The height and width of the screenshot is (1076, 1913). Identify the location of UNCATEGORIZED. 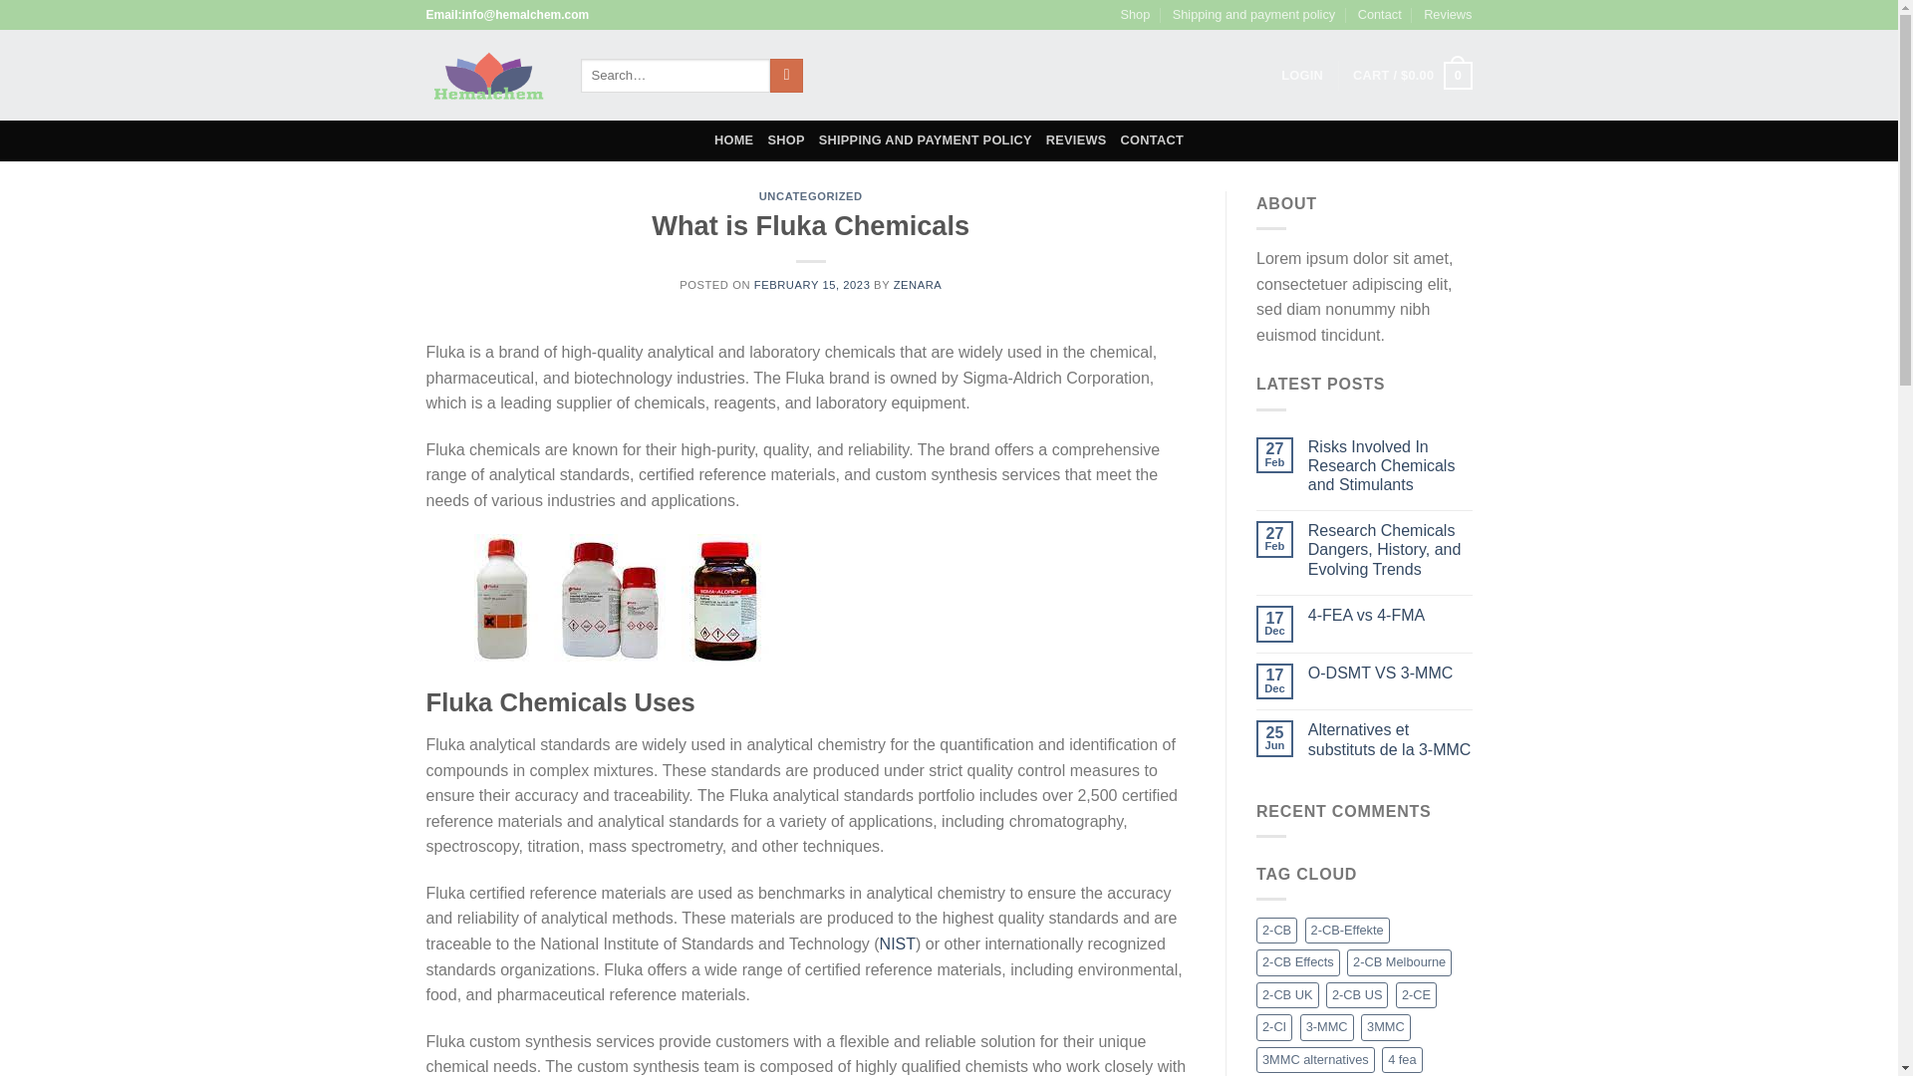
(811, 196).